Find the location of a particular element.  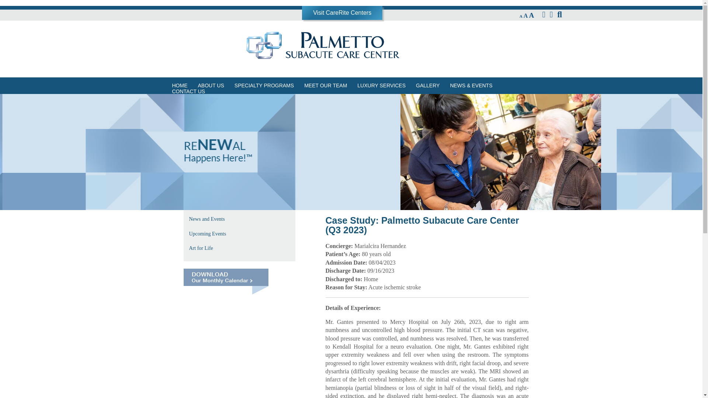

GALLERY is located at coordinates (427, 85).